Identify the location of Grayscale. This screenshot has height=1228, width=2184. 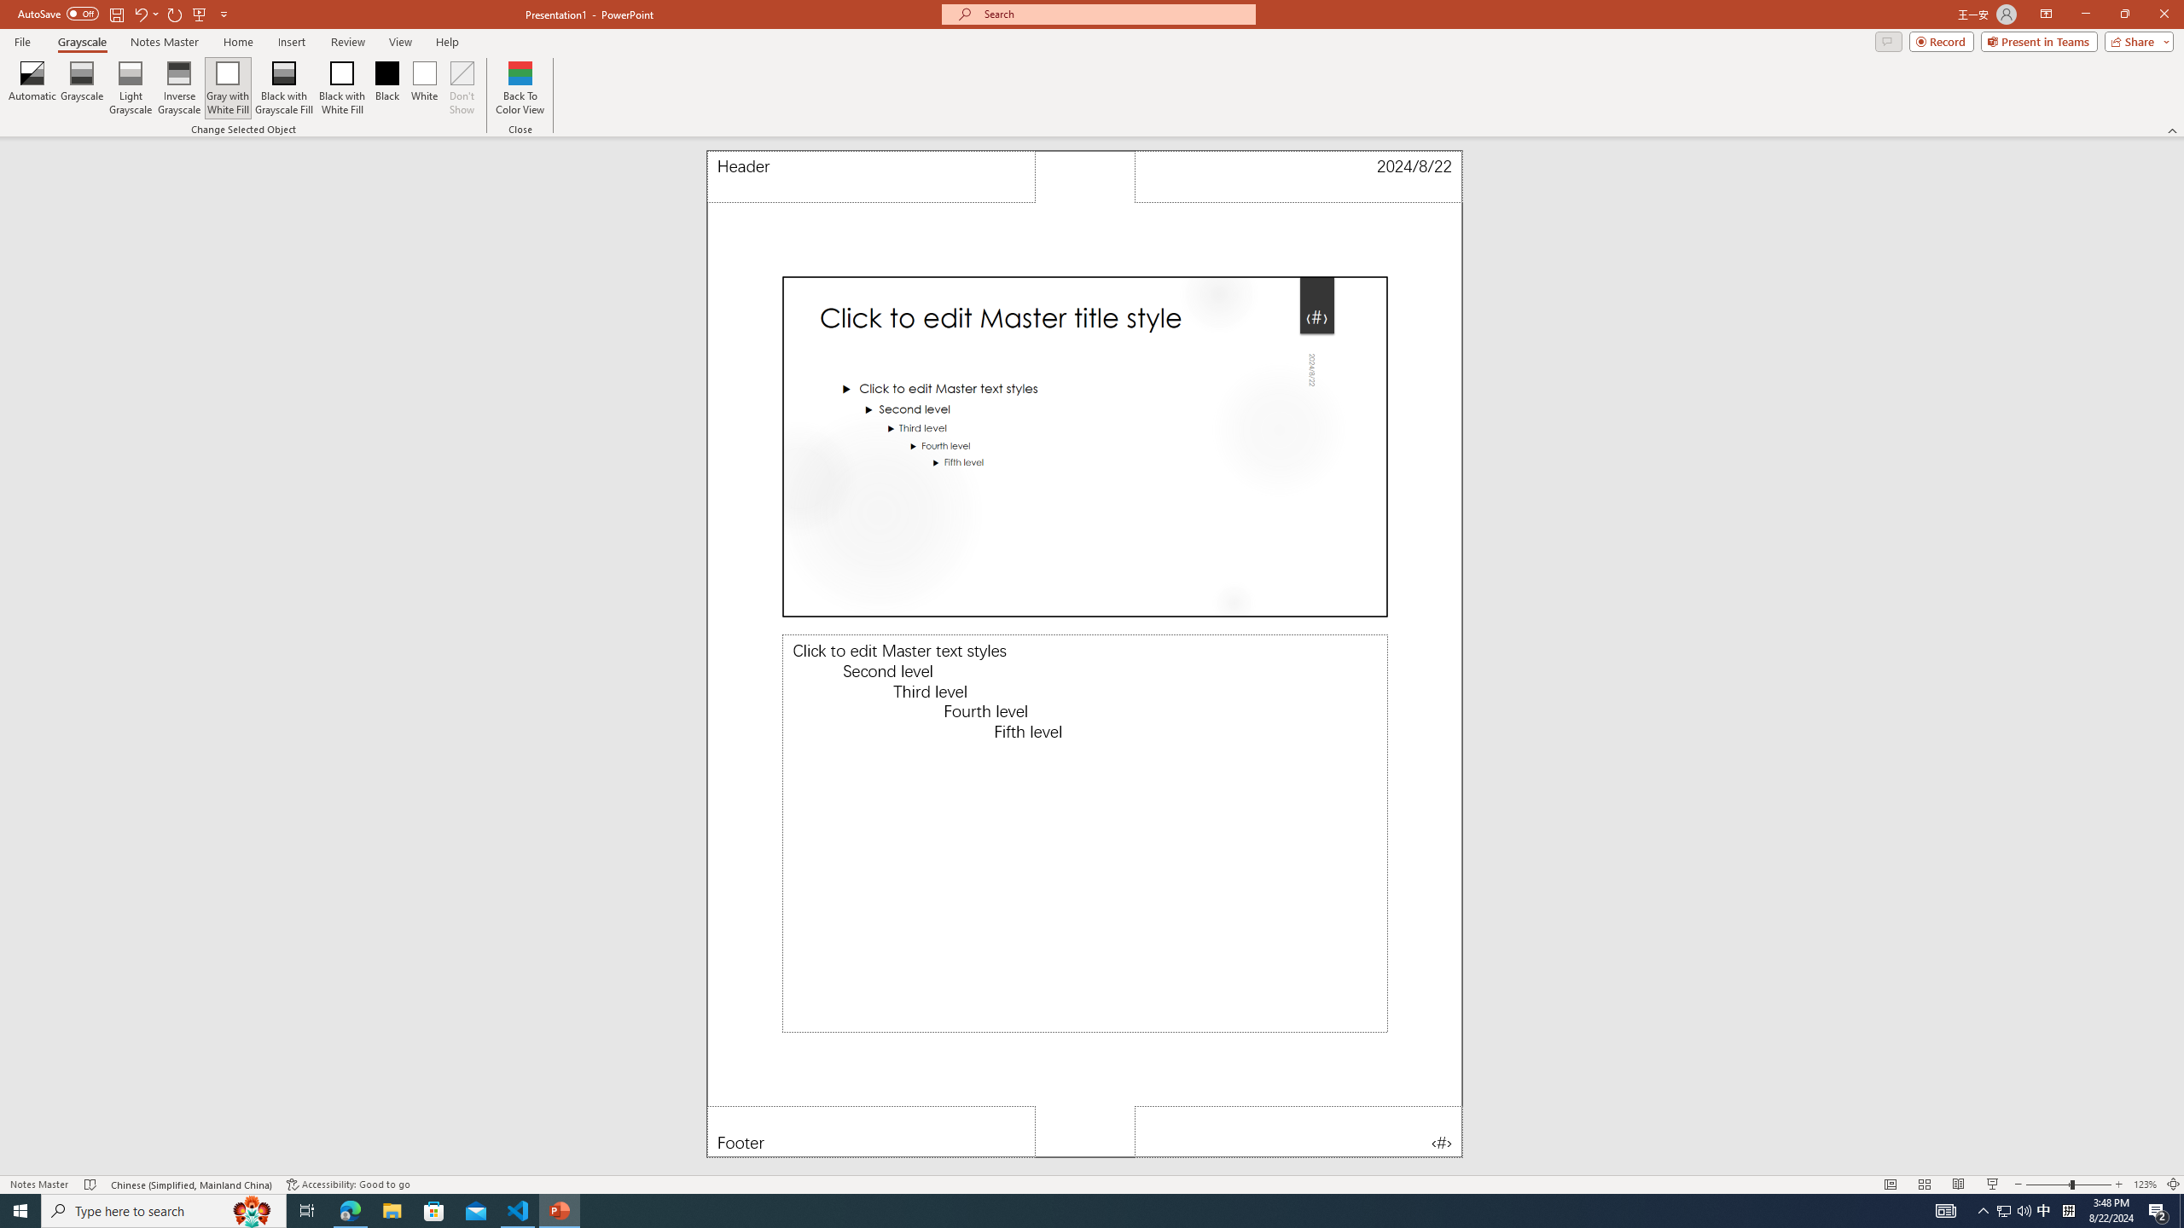
(82, 88).